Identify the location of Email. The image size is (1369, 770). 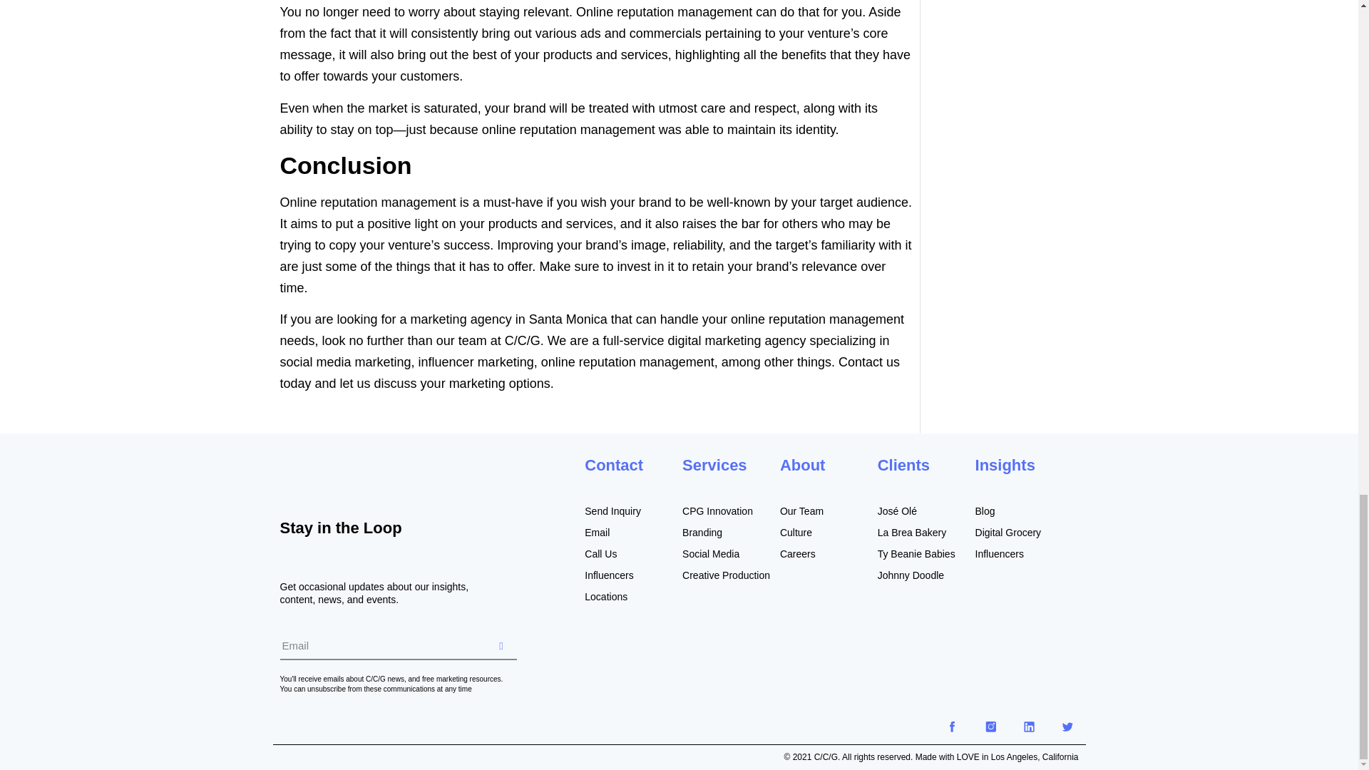
(633, 532).